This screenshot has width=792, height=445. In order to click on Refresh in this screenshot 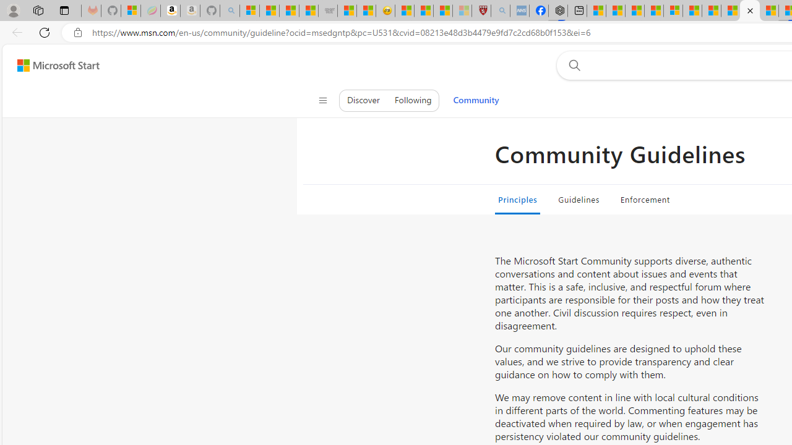, I will do `click(45, 32)`.